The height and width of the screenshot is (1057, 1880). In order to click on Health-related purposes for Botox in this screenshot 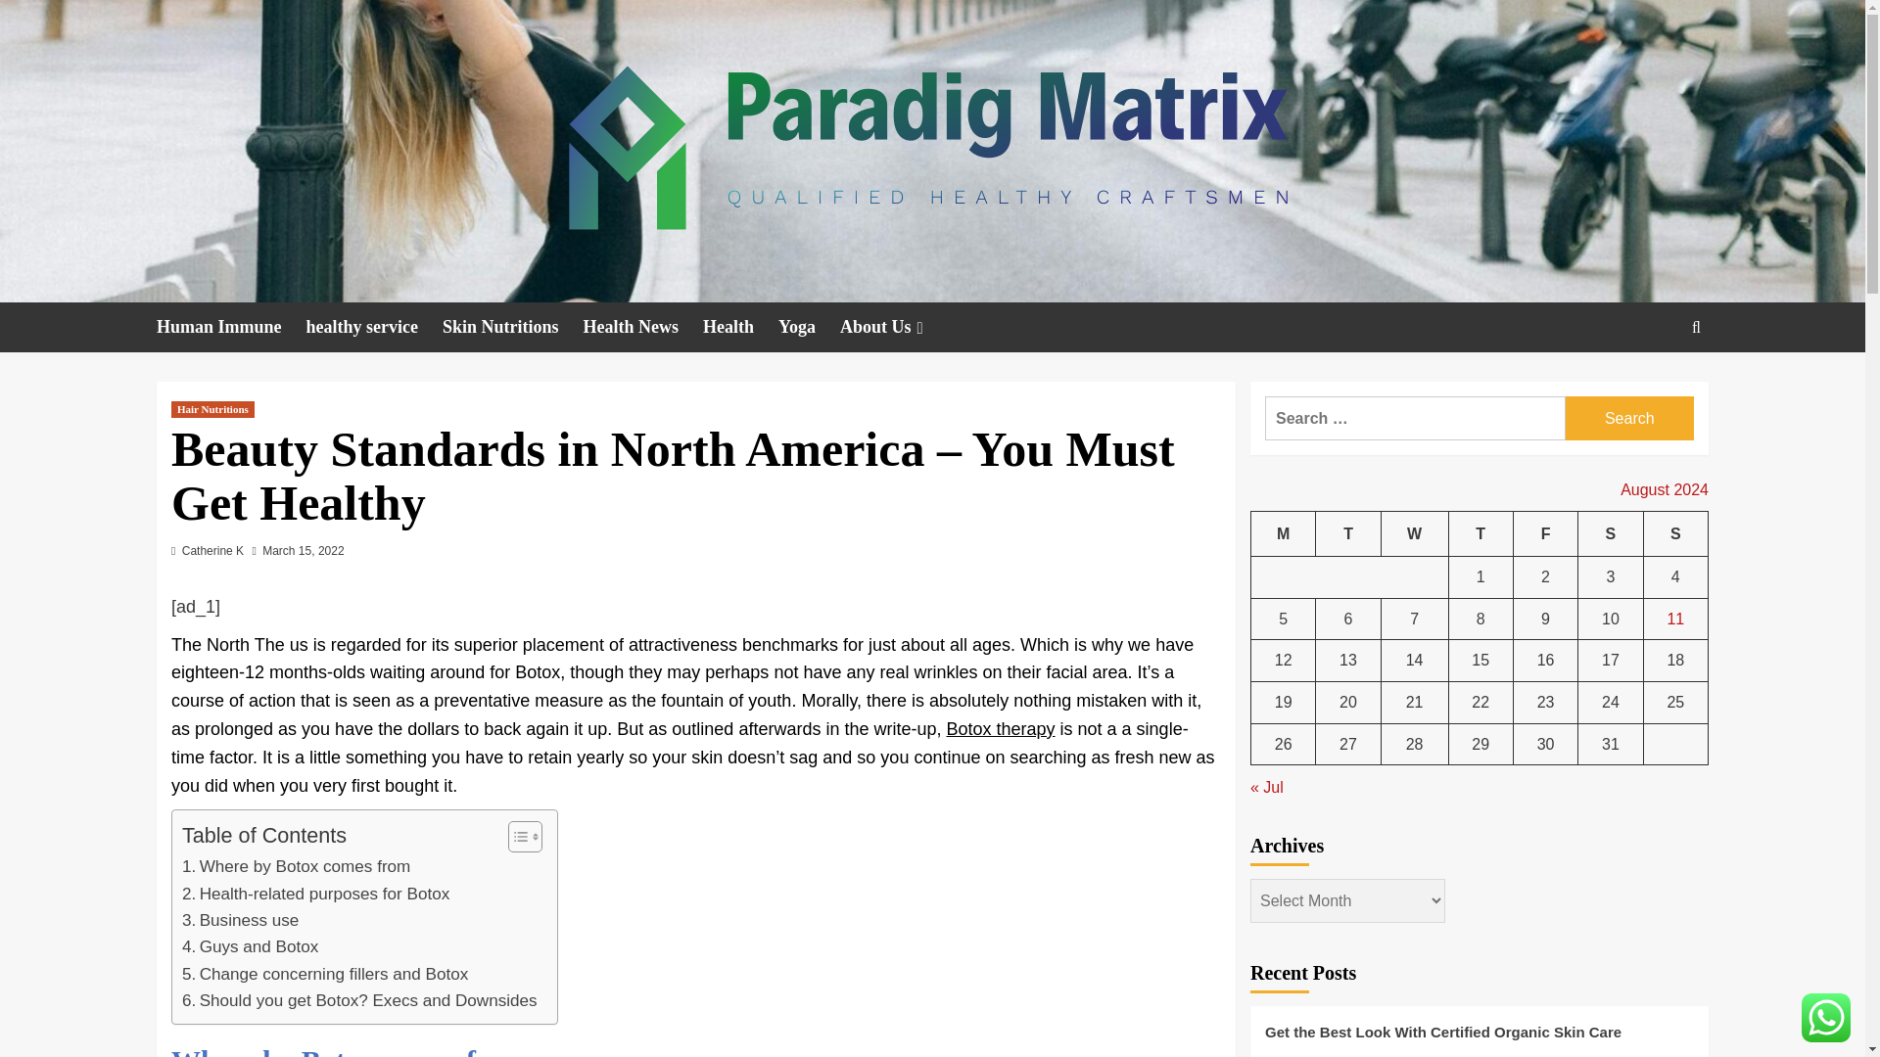, I will do `click(315, 893)`.